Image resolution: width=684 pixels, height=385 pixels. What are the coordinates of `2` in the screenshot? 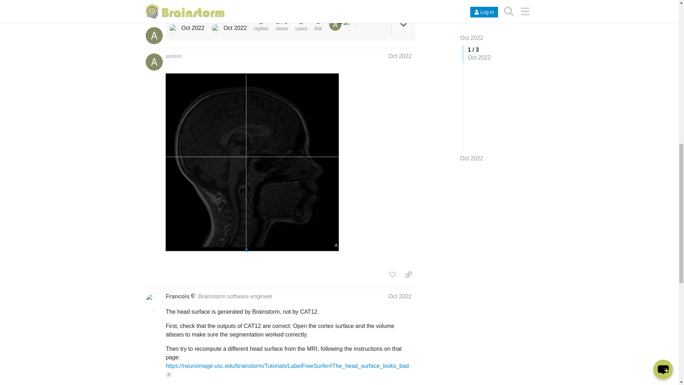 It's located at (336, 24).